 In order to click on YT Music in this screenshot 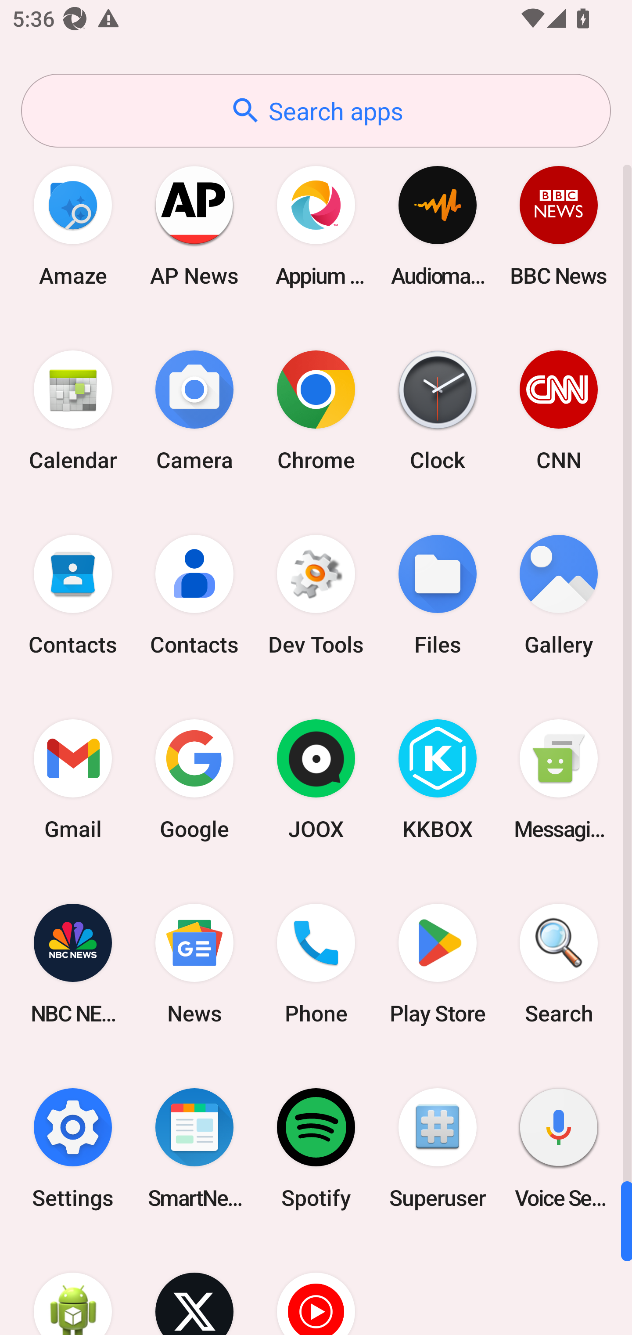, I will do `click(316, 1288)`.